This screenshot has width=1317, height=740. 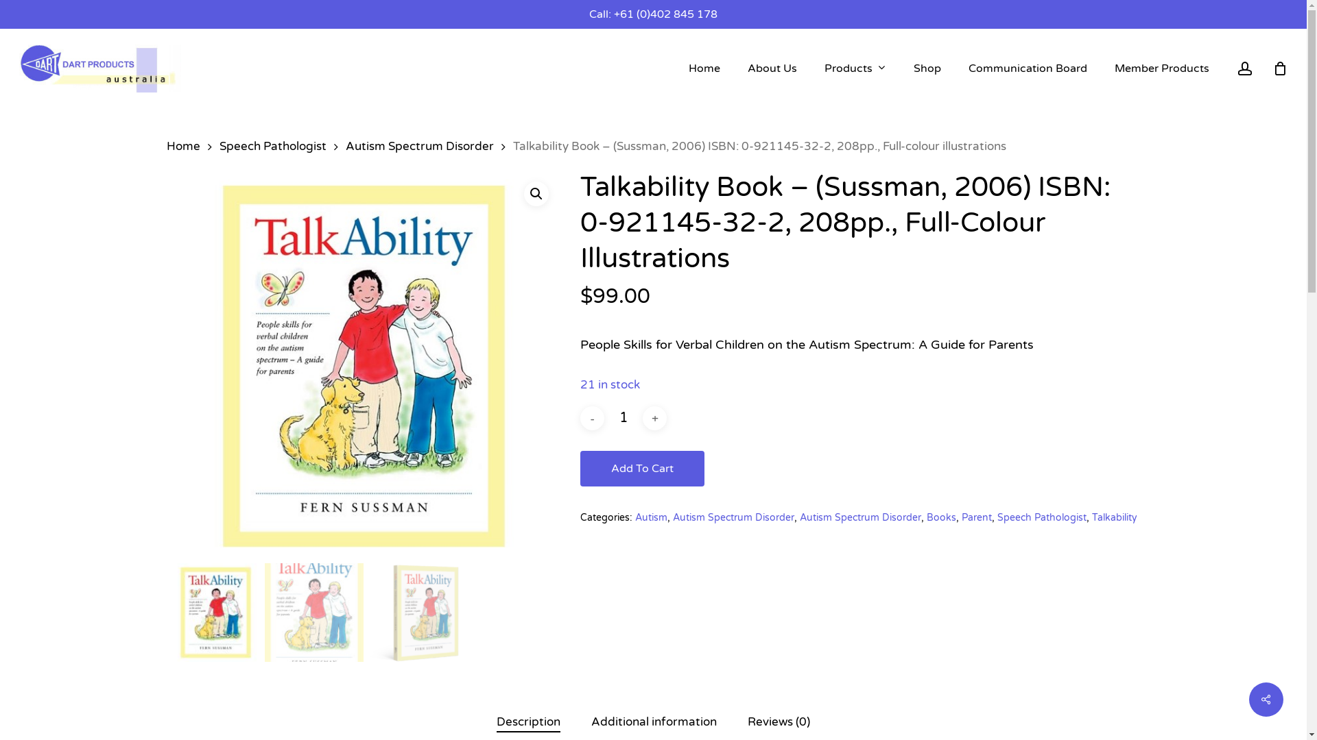 What do you see at coordinates (642, 469) in the screenshot?
I see `Add To Cart` at bounding box center [642, 469].